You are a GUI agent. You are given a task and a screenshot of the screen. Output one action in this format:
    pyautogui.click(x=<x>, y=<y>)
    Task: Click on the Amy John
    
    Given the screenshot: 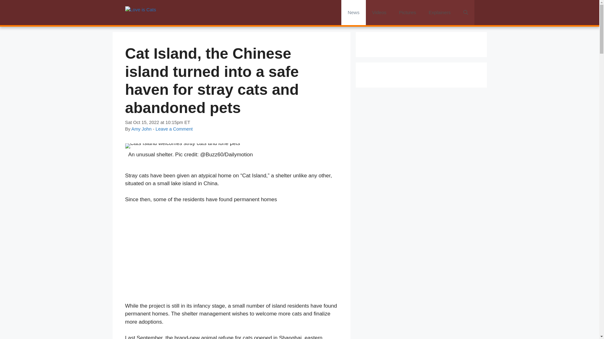 What is the action you would take?
    pyautogui.click(x=142, y=129)
    